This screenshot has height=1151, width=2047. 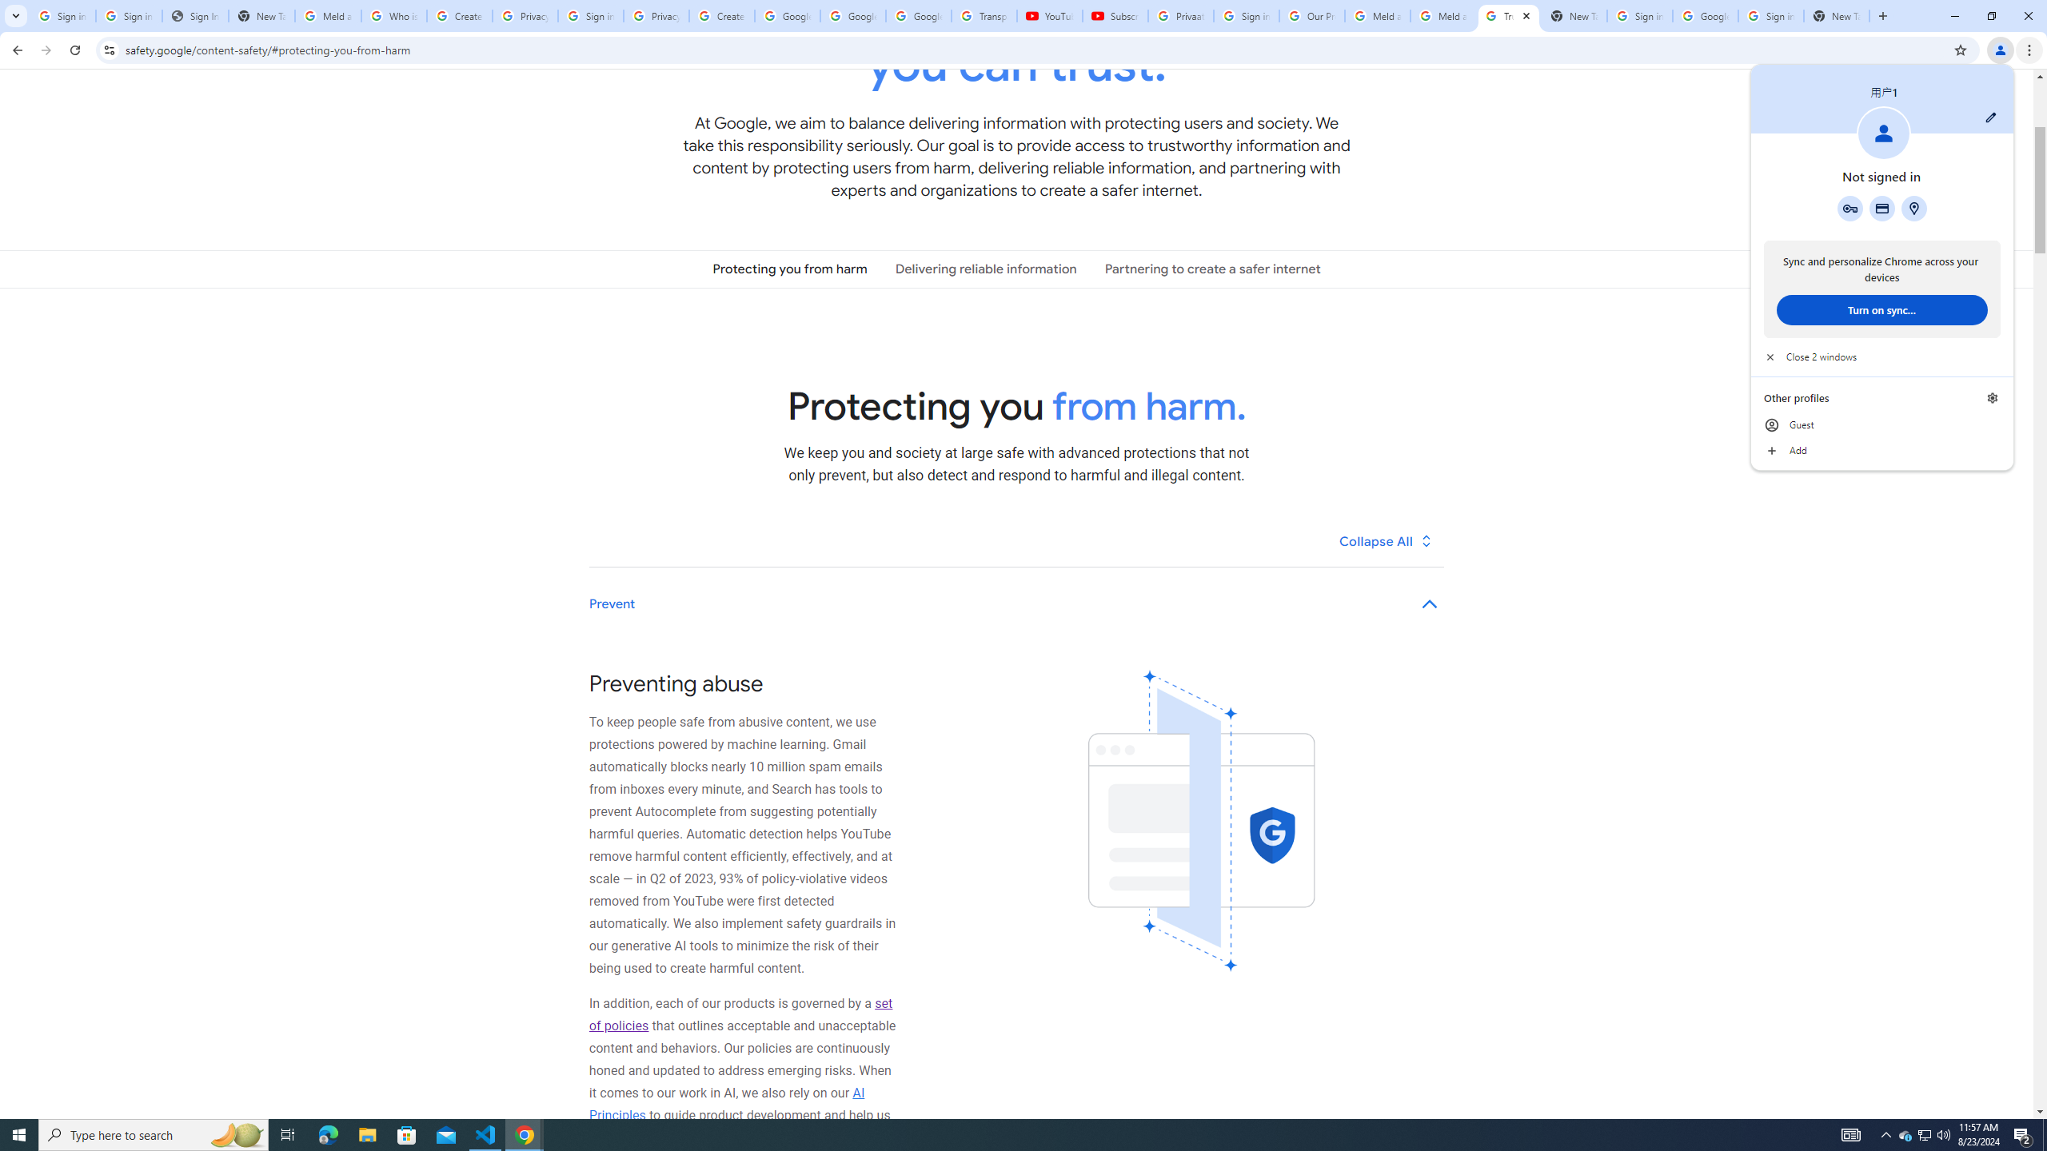 I want to click on Visual Studio Code - 1 running window, so click(x=486, y=1135).